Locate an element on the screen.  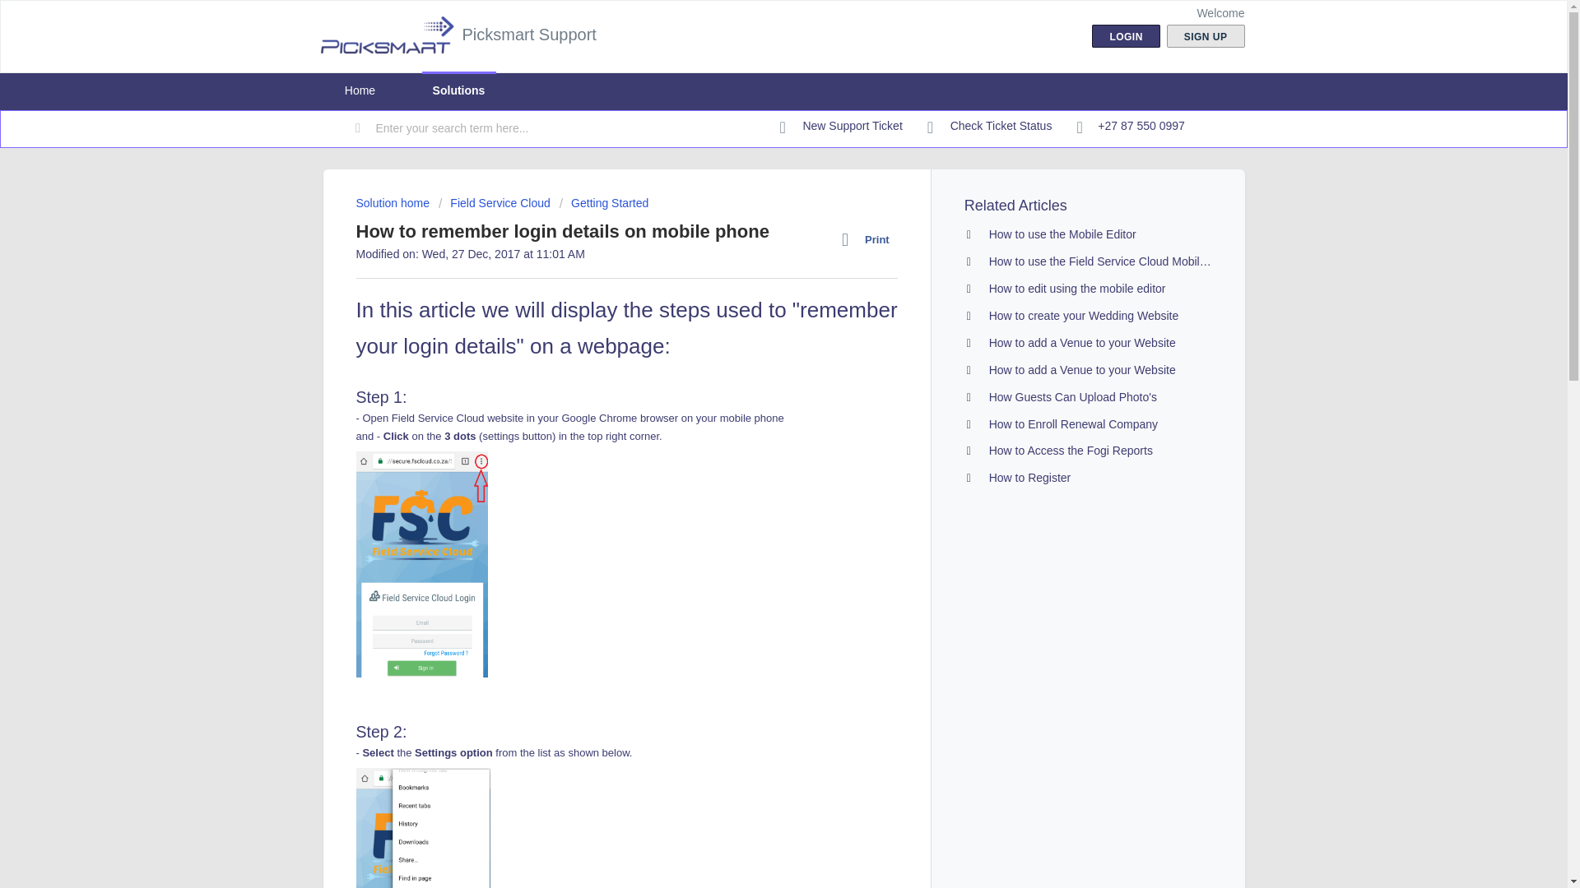
LOGIN is located at coordinates (1126, 36).